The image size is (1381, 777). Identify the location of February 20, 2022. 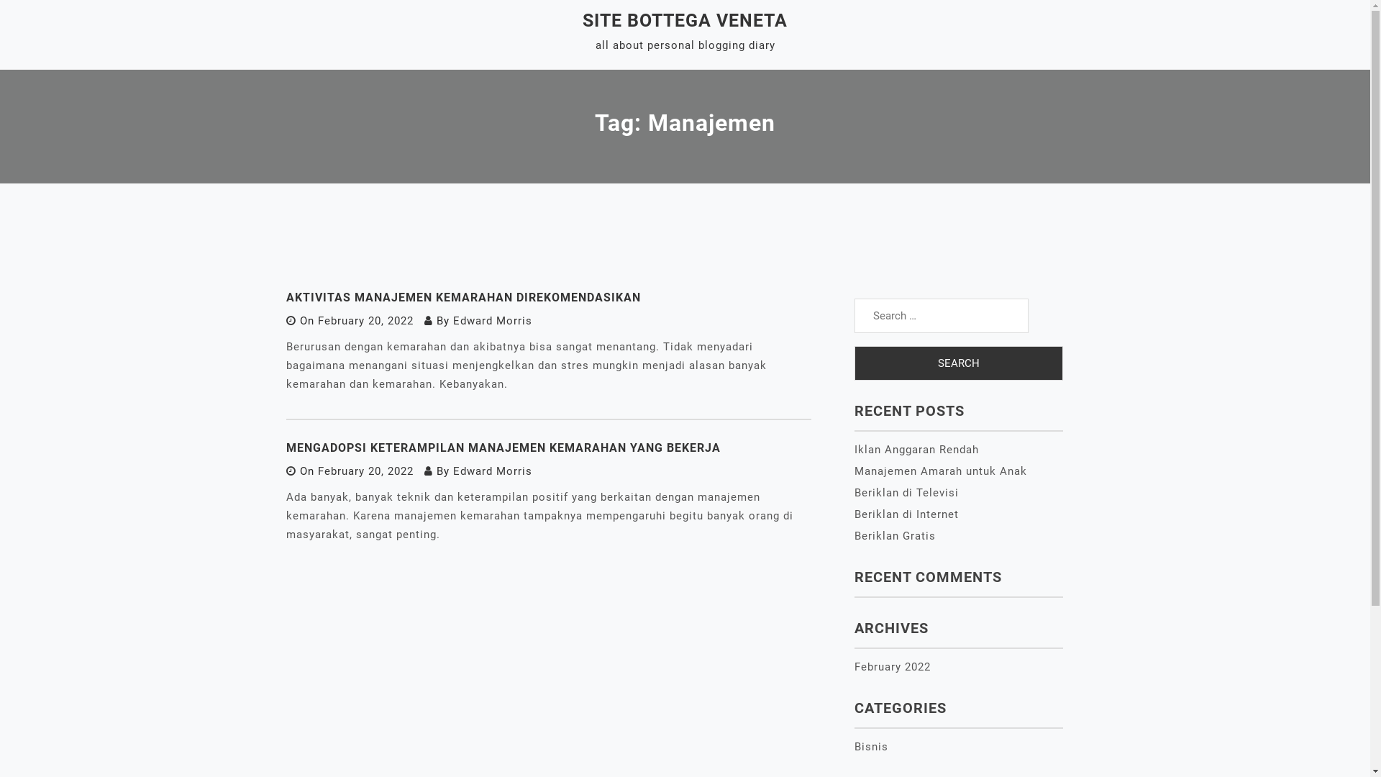
(365, 471).